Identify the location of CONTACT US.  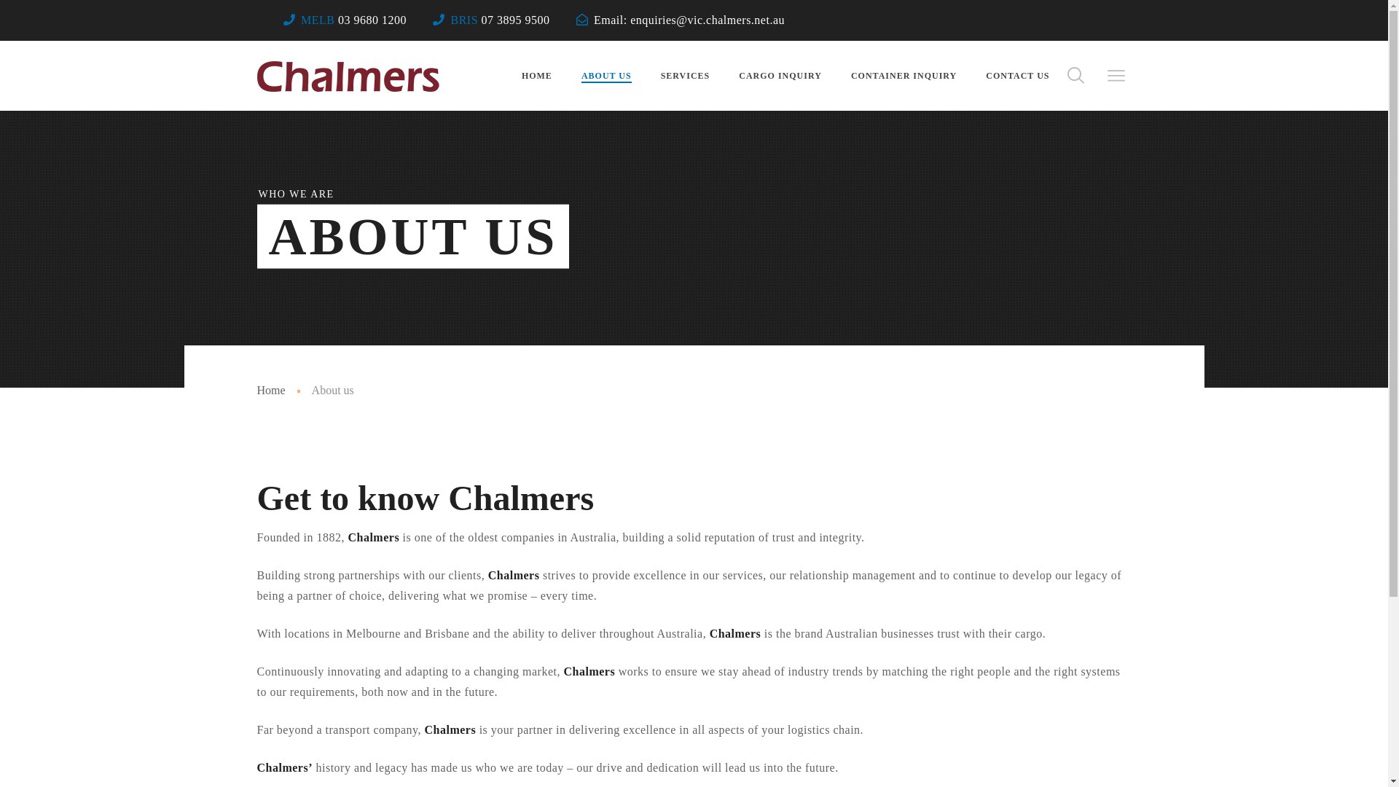
(1017, 76).